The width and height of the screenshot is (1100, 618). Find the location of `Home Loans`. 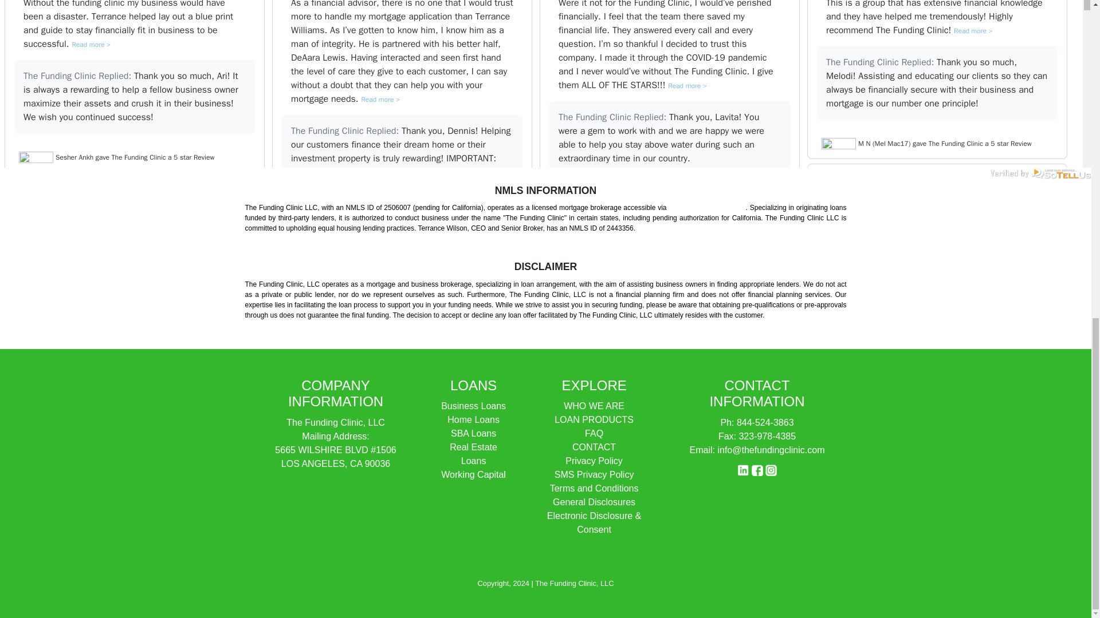

Home Loans is located at coordinates (473, 419).